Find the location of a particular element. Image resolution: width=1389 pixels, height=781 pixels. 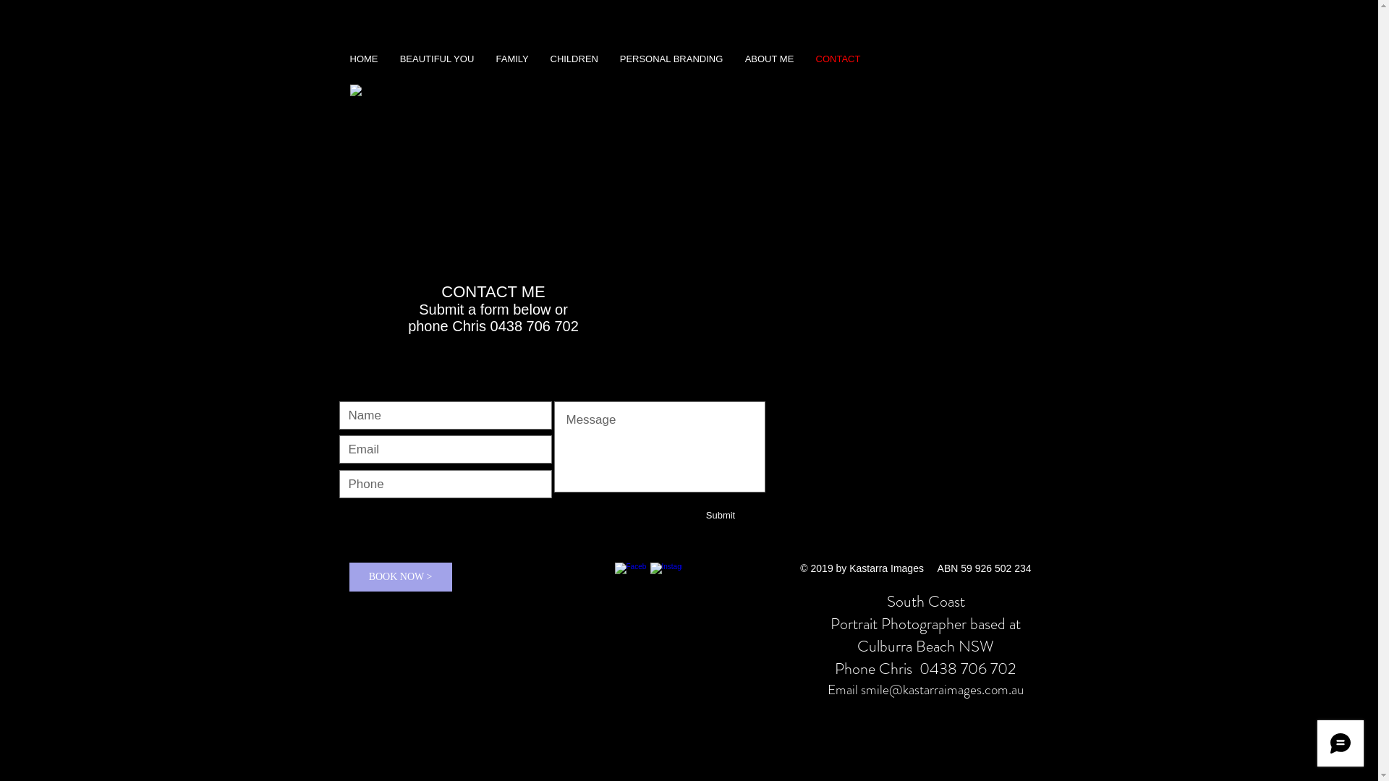

smile@kastarraimages.com.au is located at coordinates (942, 690).